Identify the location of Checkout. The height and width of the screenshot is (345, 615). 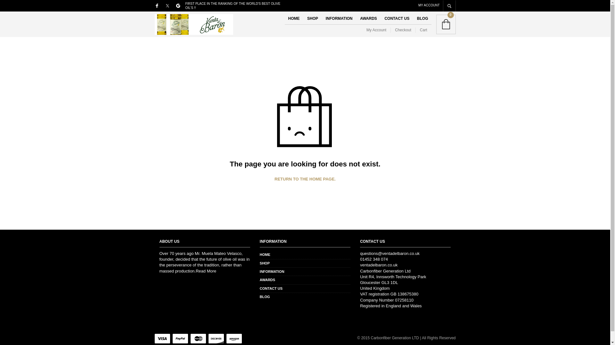
(403, 30).